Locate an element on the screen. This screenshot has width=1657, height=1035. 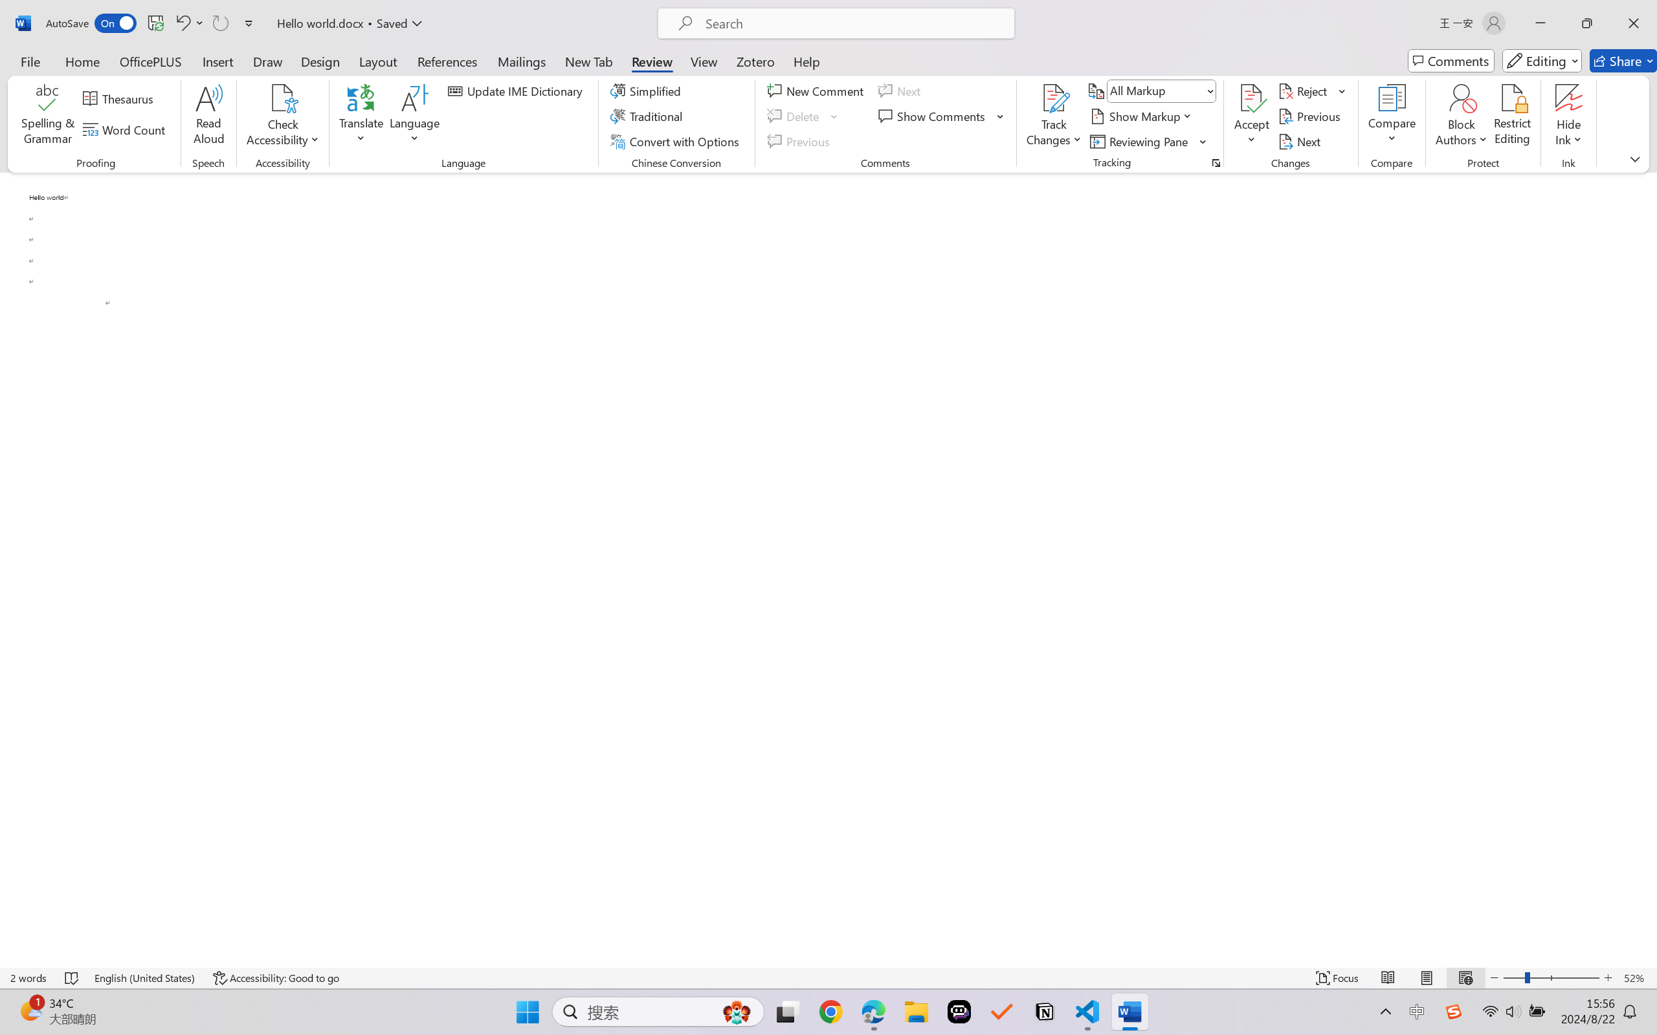
Previous is located at coordinates (1311, 116).